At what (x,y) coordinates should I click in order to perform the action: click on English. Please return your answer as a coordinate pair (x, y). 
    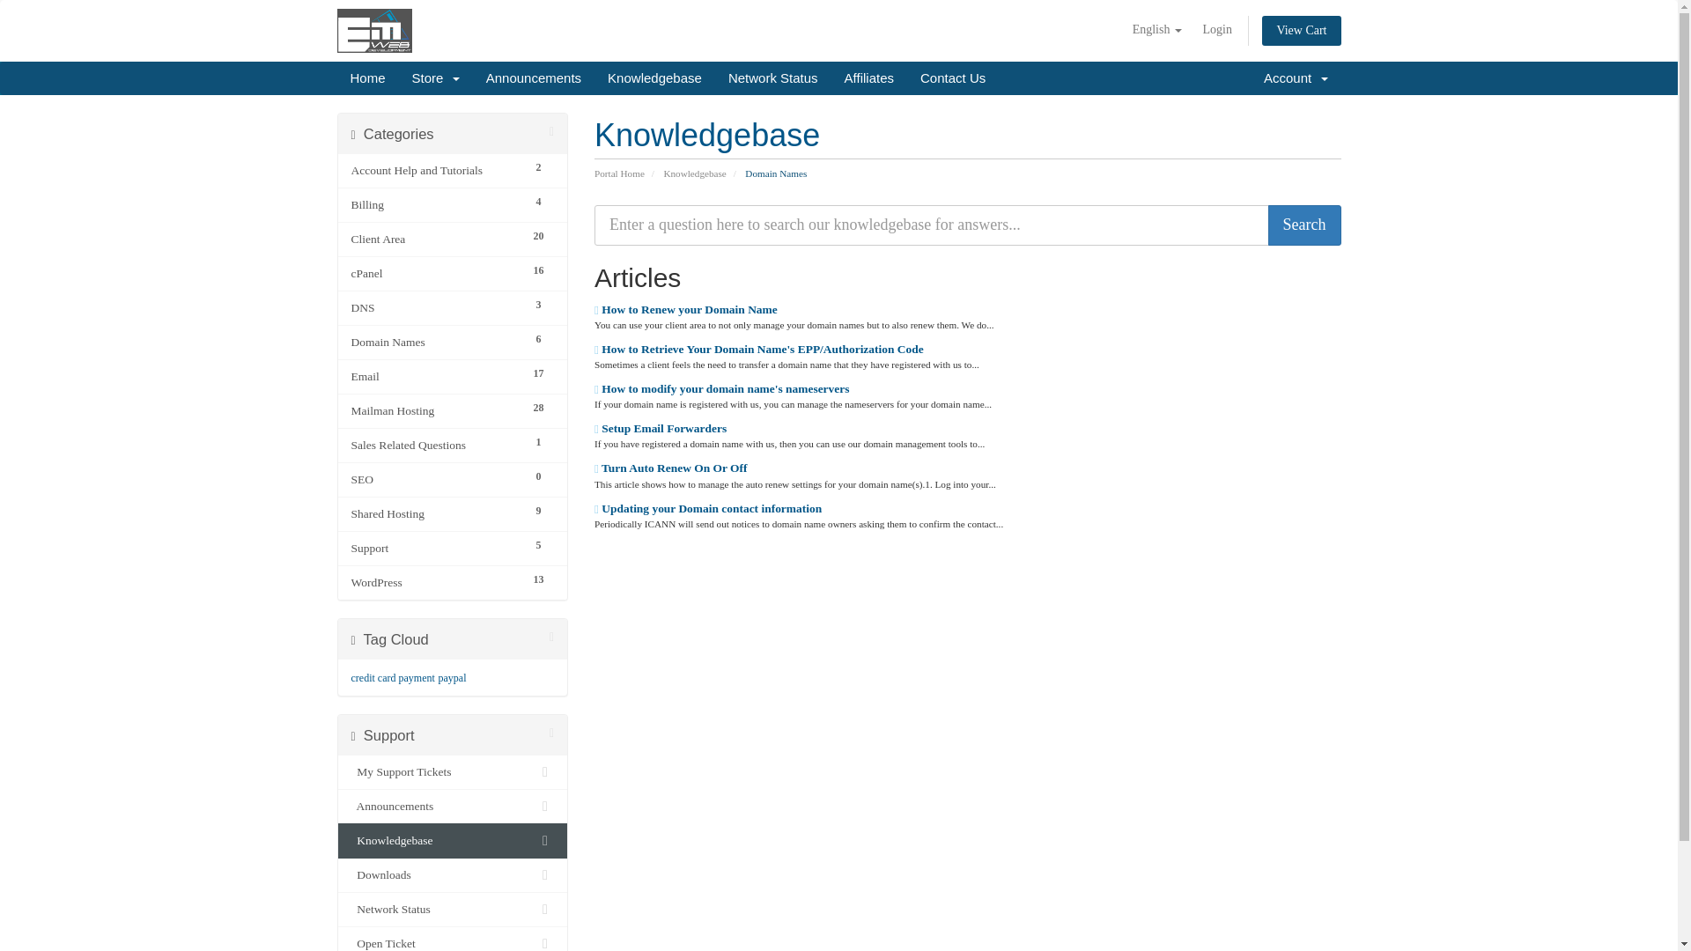
    Looking at the image, I should click on (1157, 30).